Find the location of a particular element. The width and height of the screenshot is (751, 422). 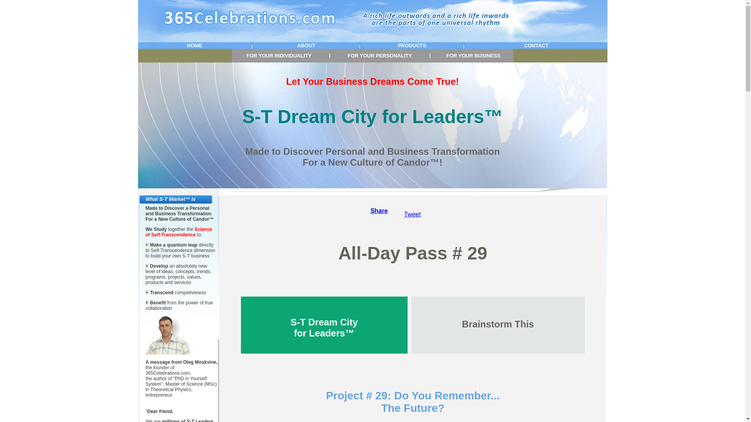

PRODUCTS is located at coordinates (412, 45).